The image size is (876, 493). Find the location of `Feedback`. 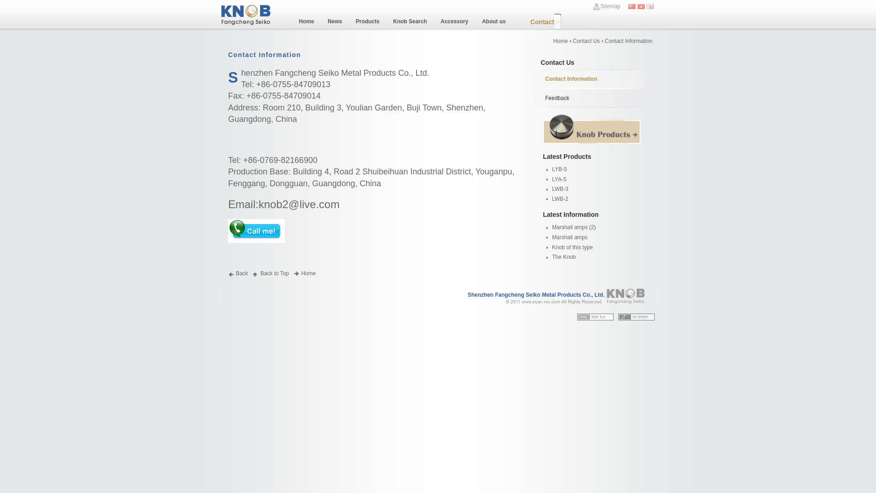

Feedback is located at coordinates (558, 98).